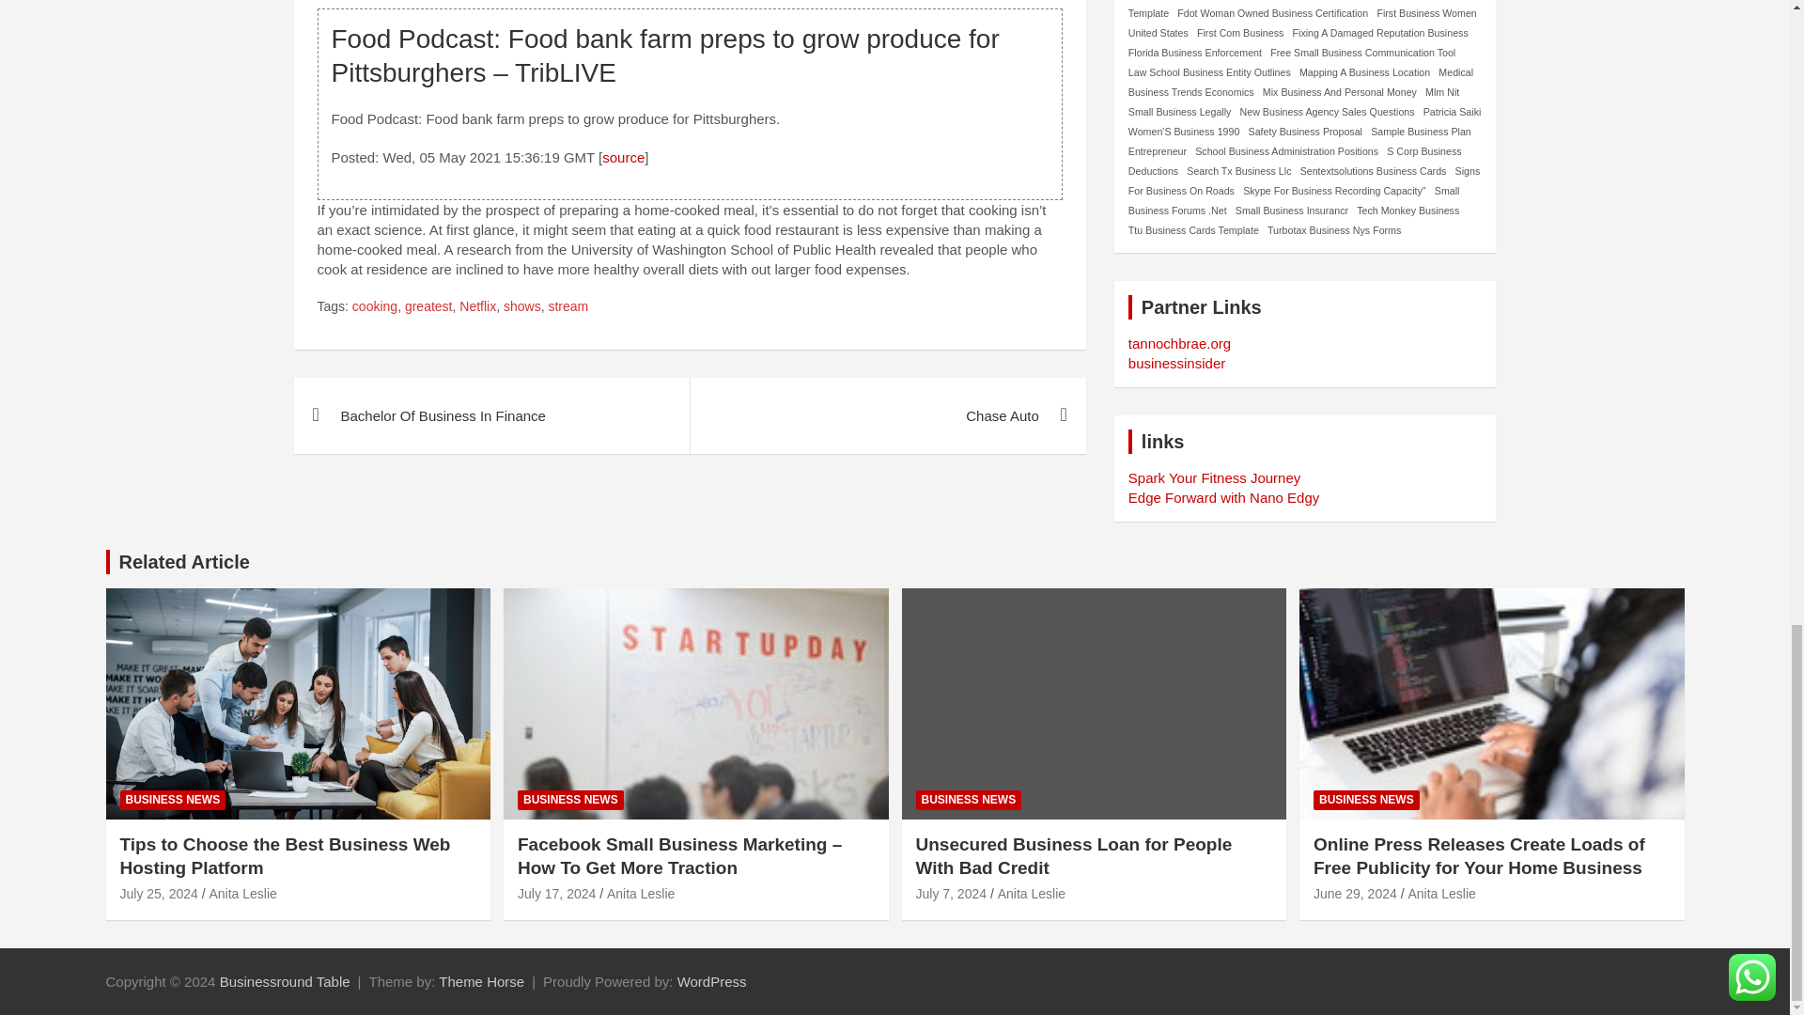  Describe the element at coordinates (477, 306) in the screenshot. I see `Netflix` at that location.